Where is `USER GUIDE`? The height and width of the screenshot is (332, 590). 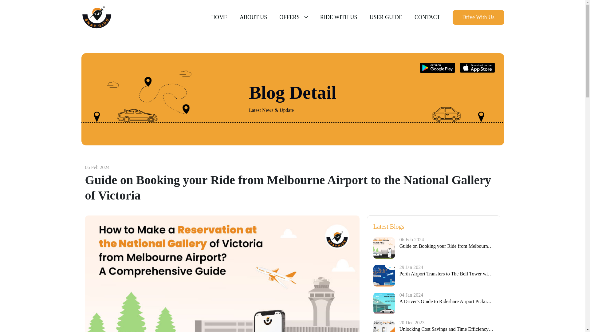
USER GUIDE is located at coordinates (386, 17).